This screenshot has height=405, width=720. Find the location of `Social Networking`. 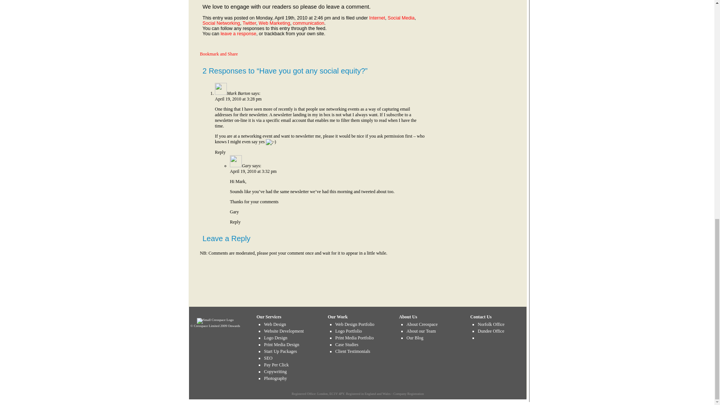

Social Networking is located at coordinates (221, 23).